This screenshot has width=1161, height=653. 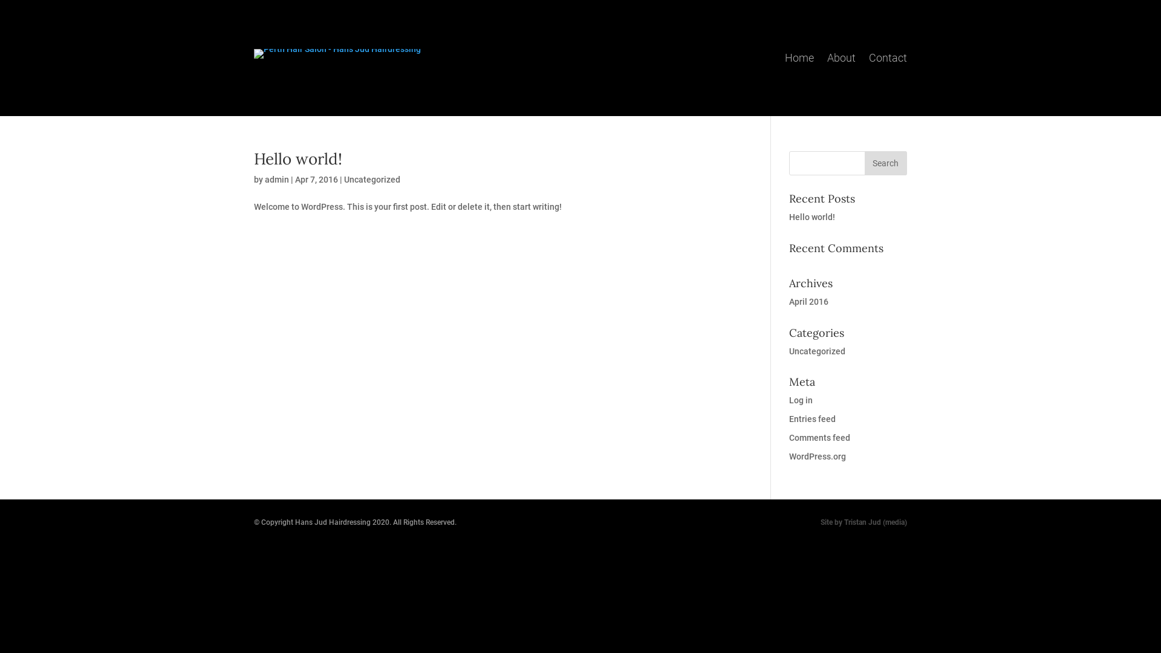 What do you see at coordinates (372, 180) in the screenshot?
I see `Uncategorized` at bounding box center [372, 180].